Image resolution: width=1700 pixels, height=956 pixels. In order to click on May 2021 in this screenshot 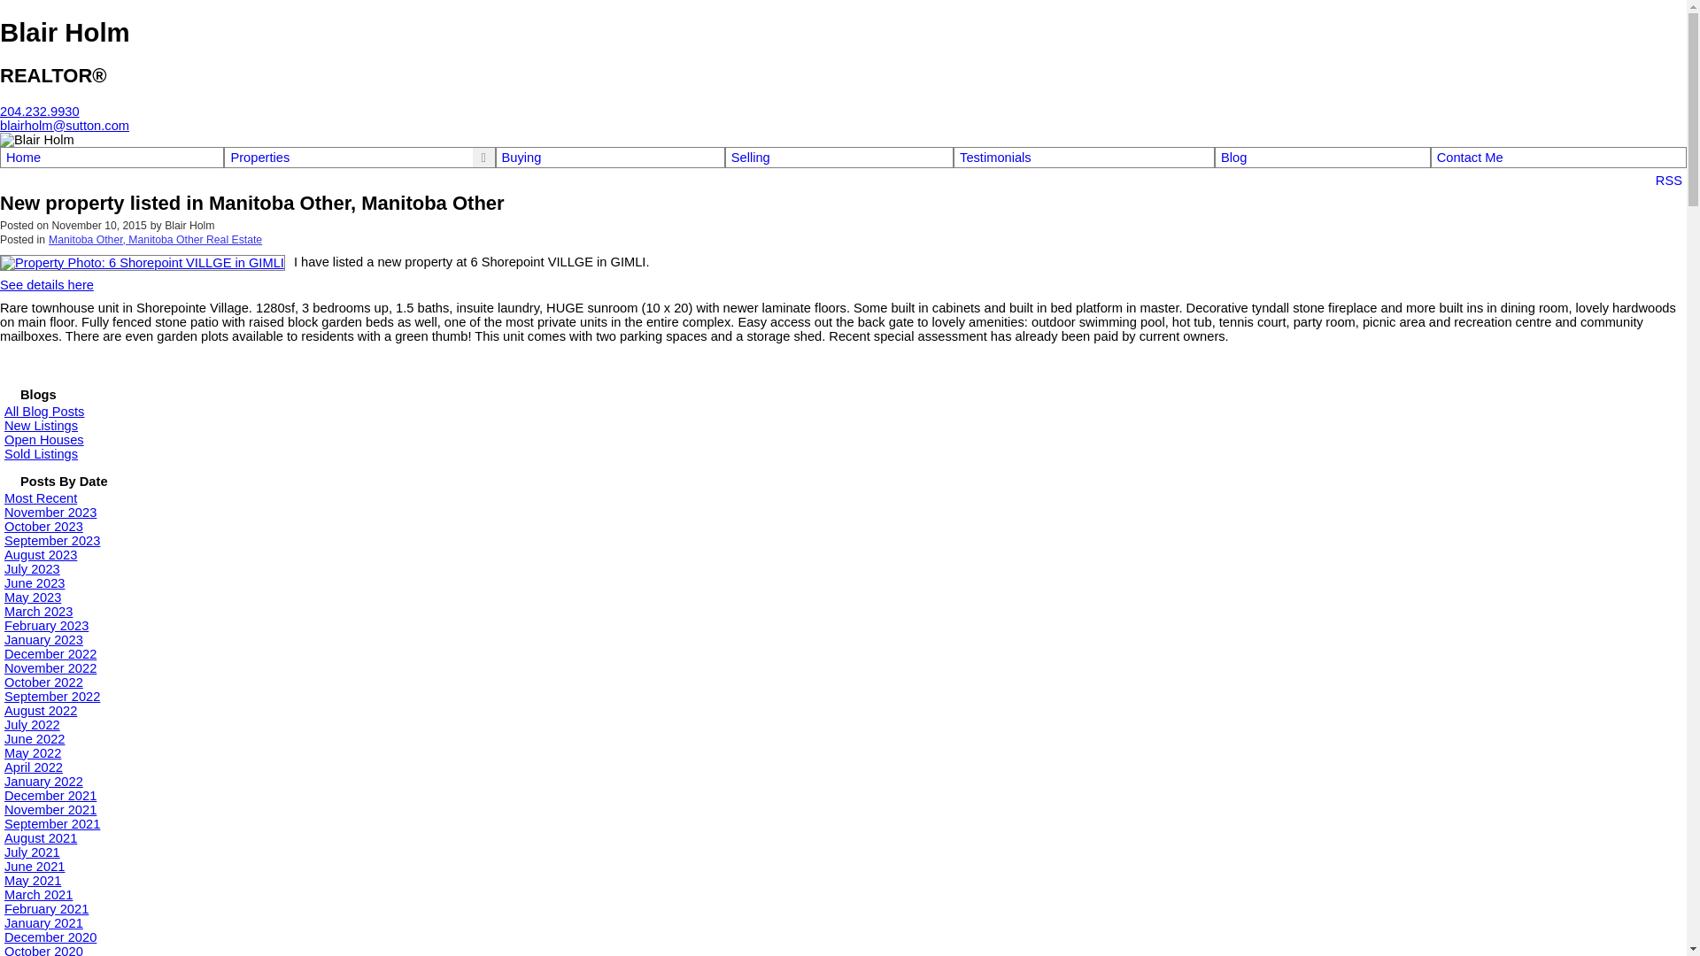, I will do `click(33, 881)`.